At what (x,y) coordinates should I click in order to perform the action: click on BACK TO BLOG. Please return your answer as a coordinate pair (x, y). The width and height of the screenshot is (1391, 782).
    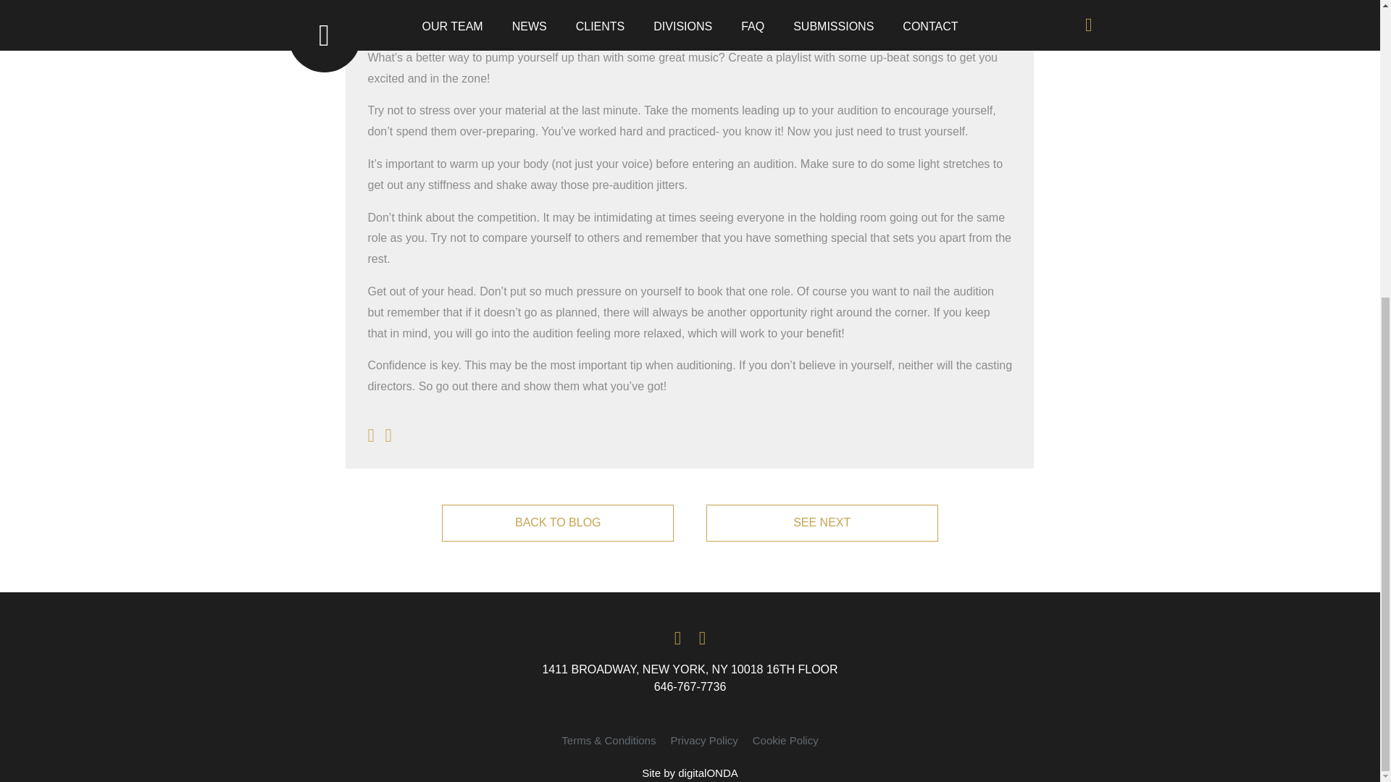
    Looking at the image, I should click on (558, 523).